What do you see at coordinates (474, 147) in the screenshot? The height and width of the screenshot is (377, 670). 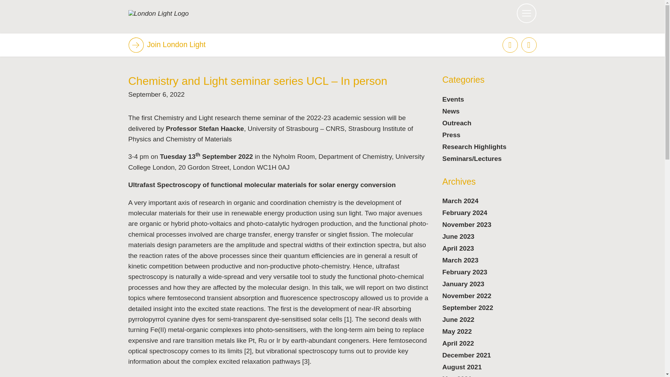 I see `Research Highlights` at bounding box center [474, 147].